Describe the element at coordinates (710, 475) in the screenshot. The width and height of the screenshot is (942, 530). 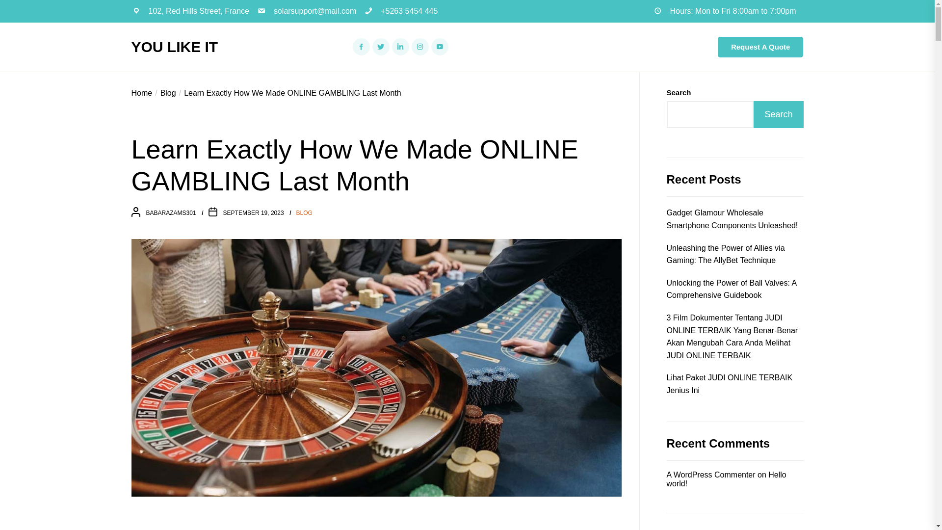
I see `A WordPress Commenter` at that location.